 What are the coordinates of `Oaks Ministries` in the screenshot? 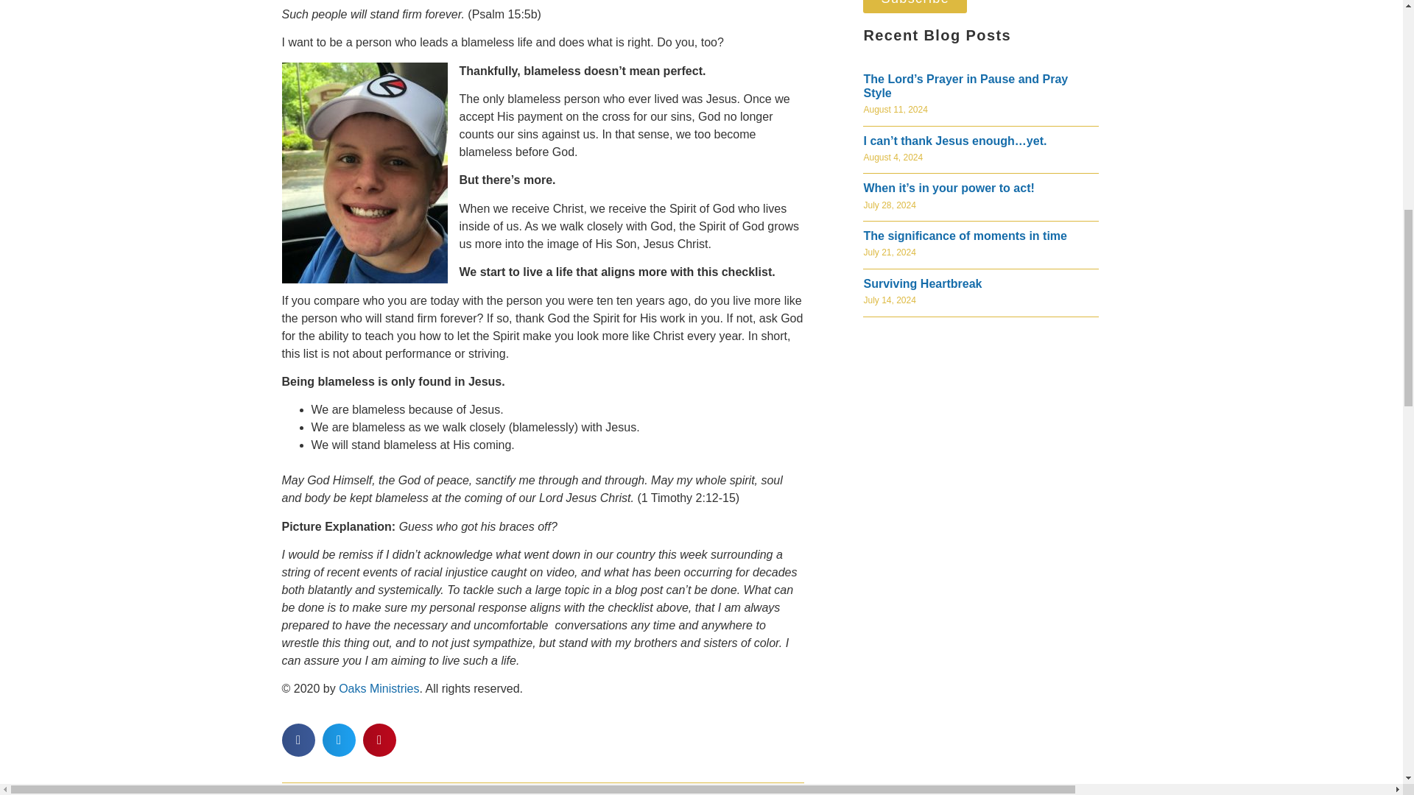 It's located at (379, 688).